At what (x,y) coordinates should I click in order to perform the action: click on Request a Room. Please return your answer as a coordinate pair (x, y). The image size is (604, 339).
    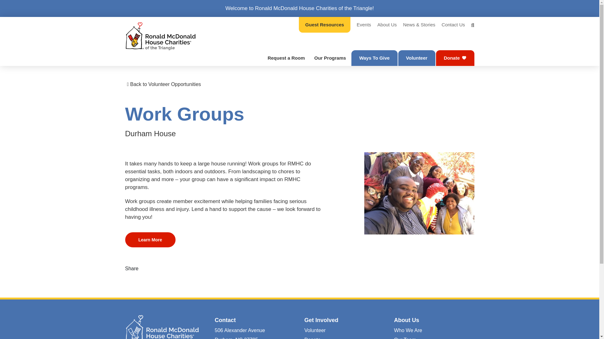
    Looking at the image, I should click on (286, 58).